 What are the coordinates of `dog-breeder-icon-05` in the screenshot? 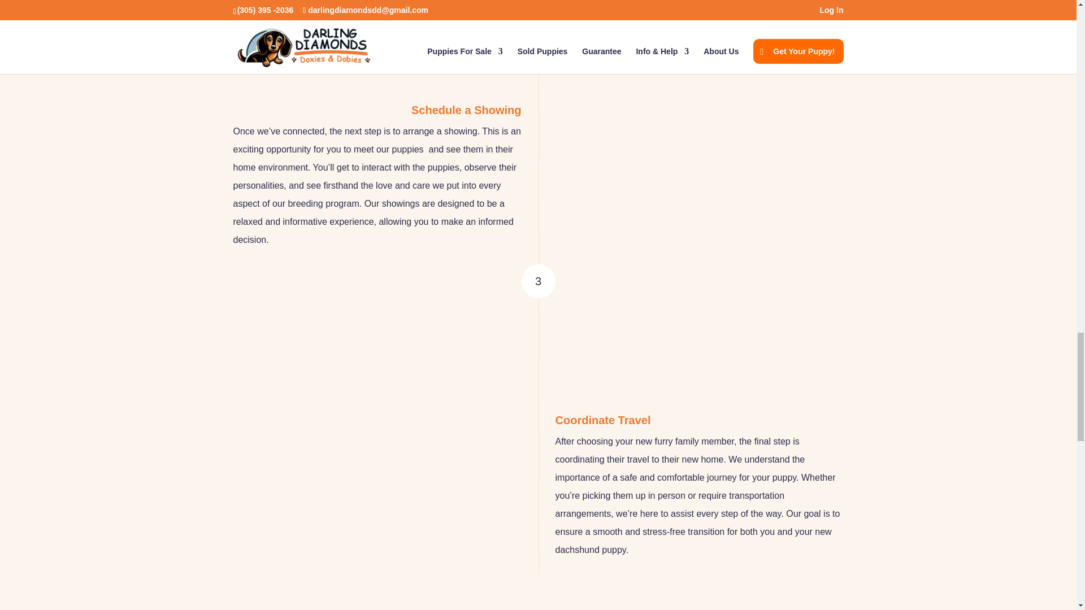 It's located at (600, 355).